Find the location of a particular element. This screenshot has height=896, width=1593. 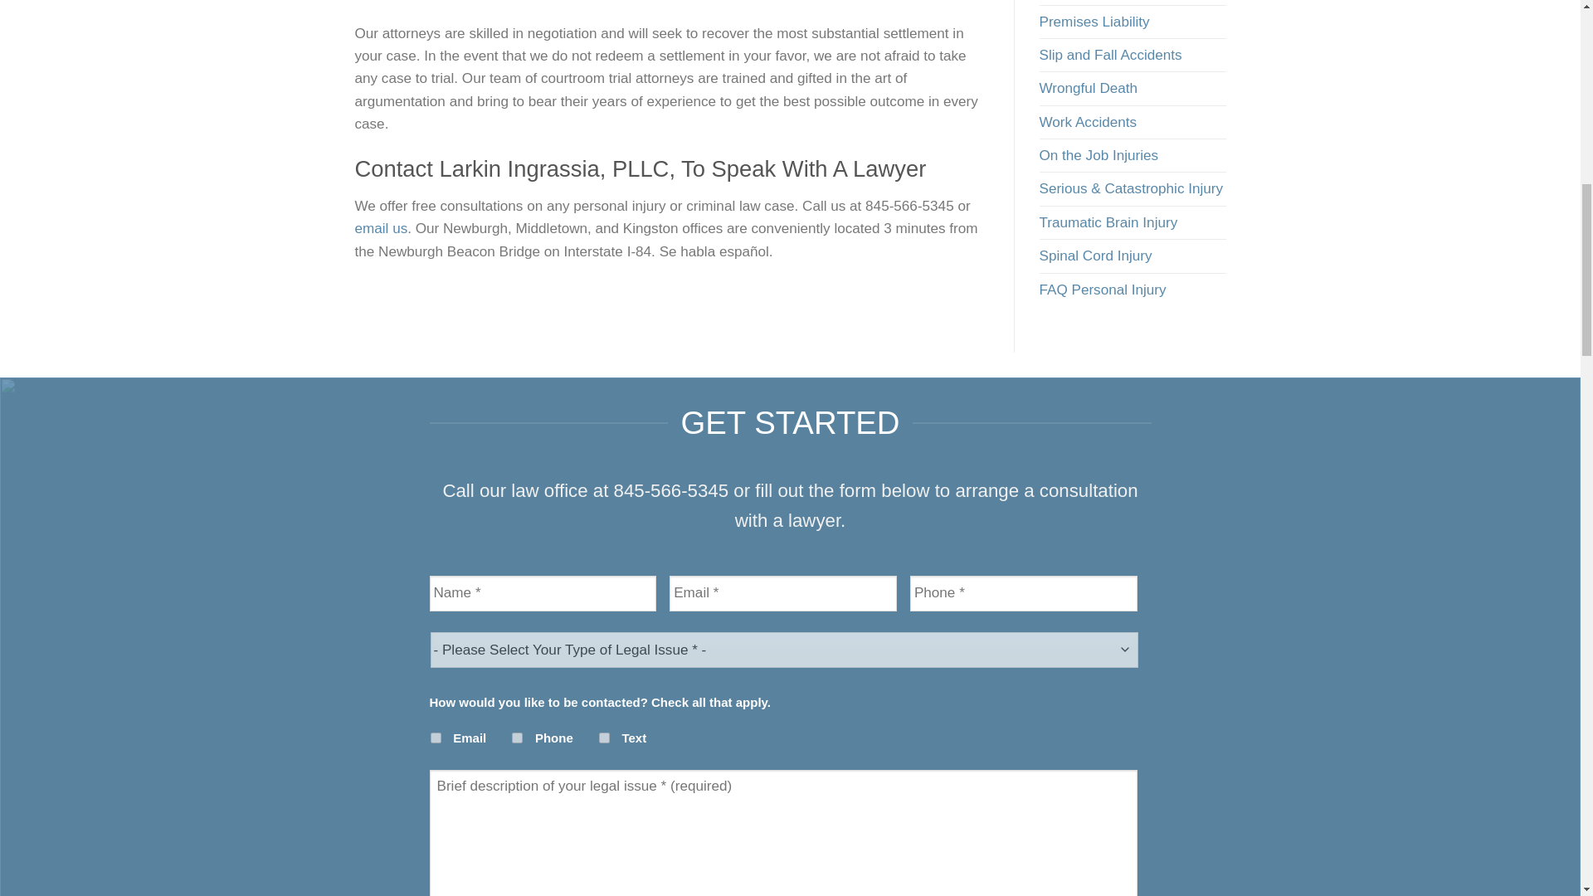

Slip and Fall Accidents is located at coordinates (1110, 55).